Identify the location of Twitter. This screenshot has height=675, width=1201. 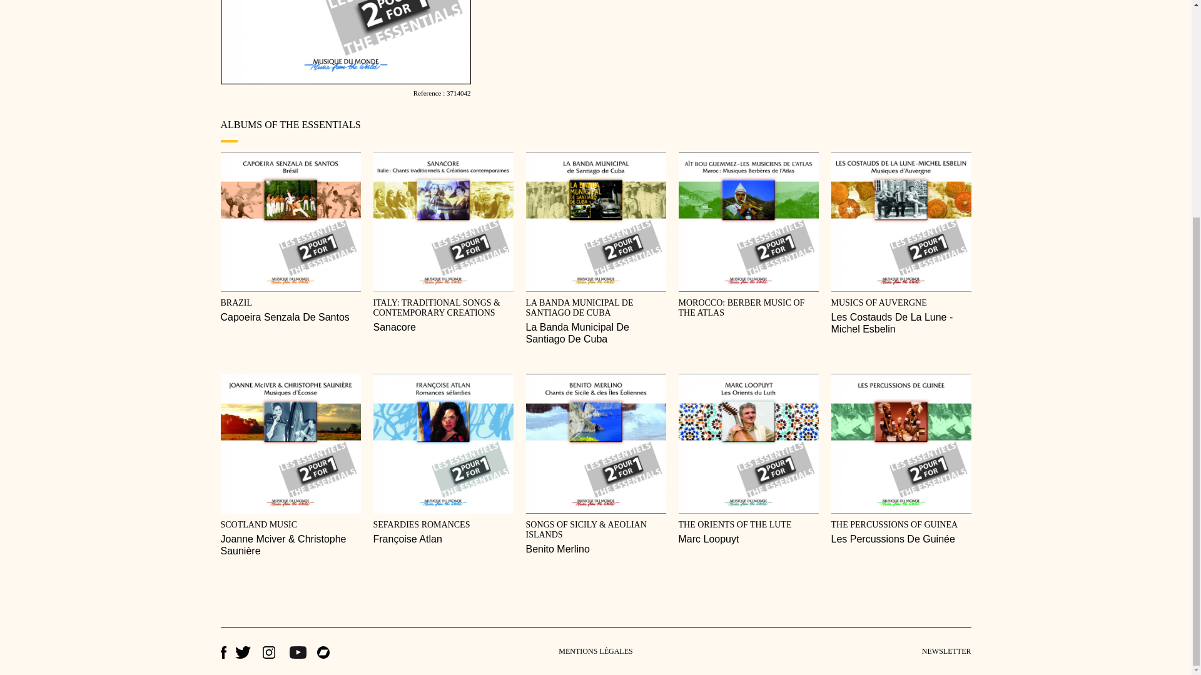
(244, 652).